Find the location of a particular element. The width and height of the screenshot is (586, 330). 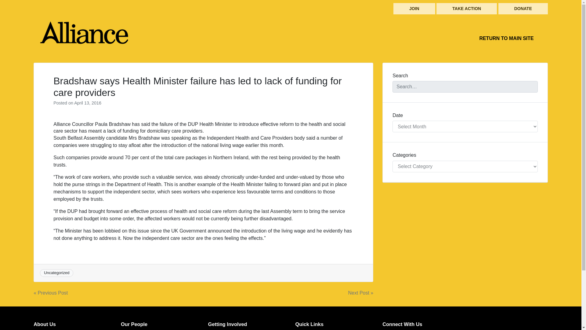

DONATE is located at coordinates (523, 9).